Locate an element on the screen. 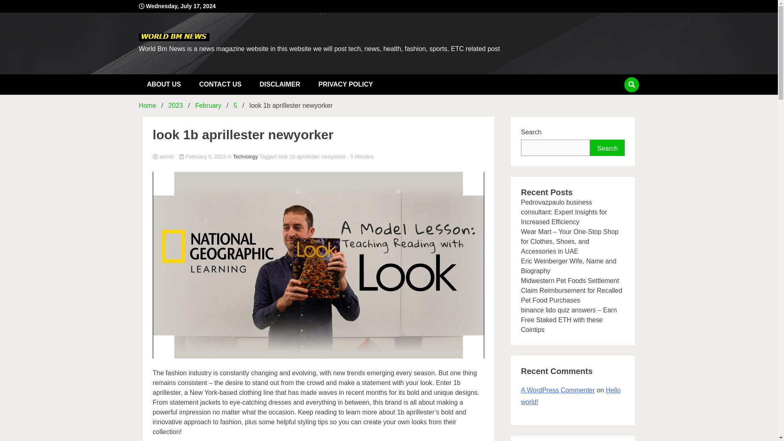  February is located at coordinates (208, 105).